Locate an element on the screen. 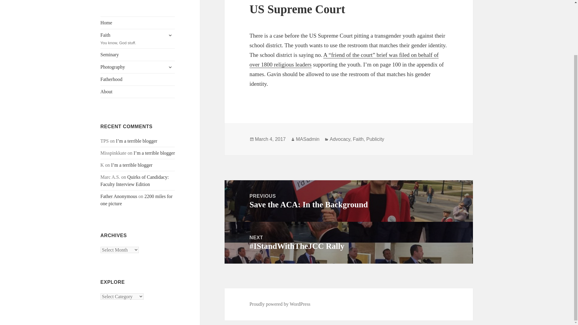  Father Anonymous is located at coordinates (358, 139).